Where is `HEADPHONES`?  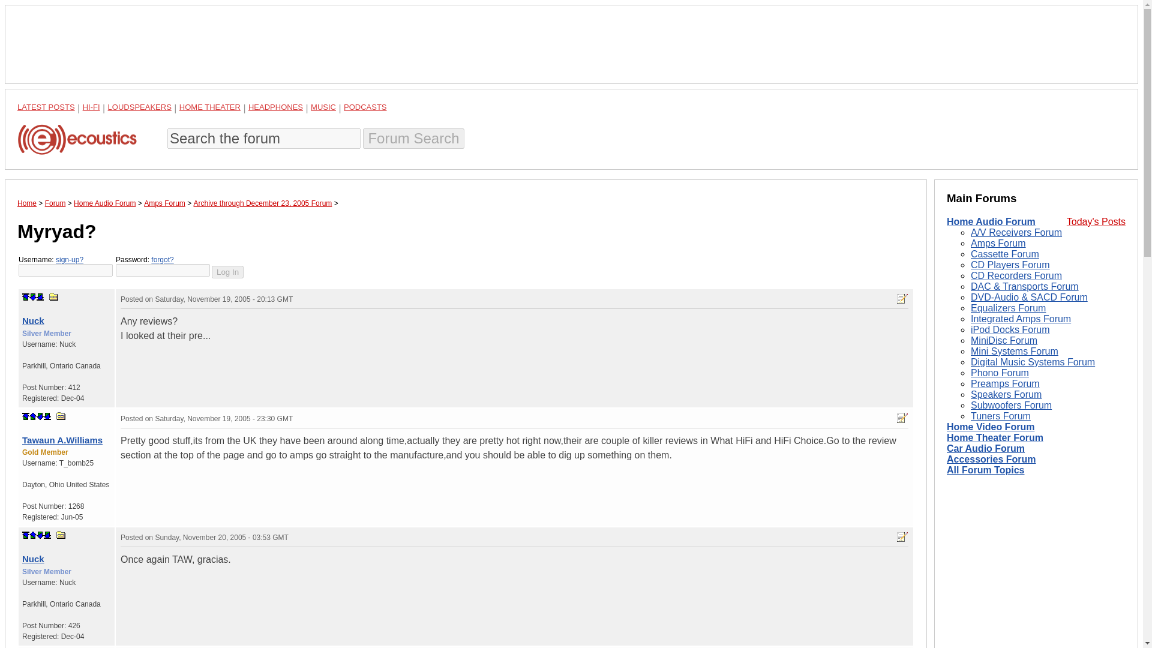 HEADPHONES is located at coordinates (275, 107).